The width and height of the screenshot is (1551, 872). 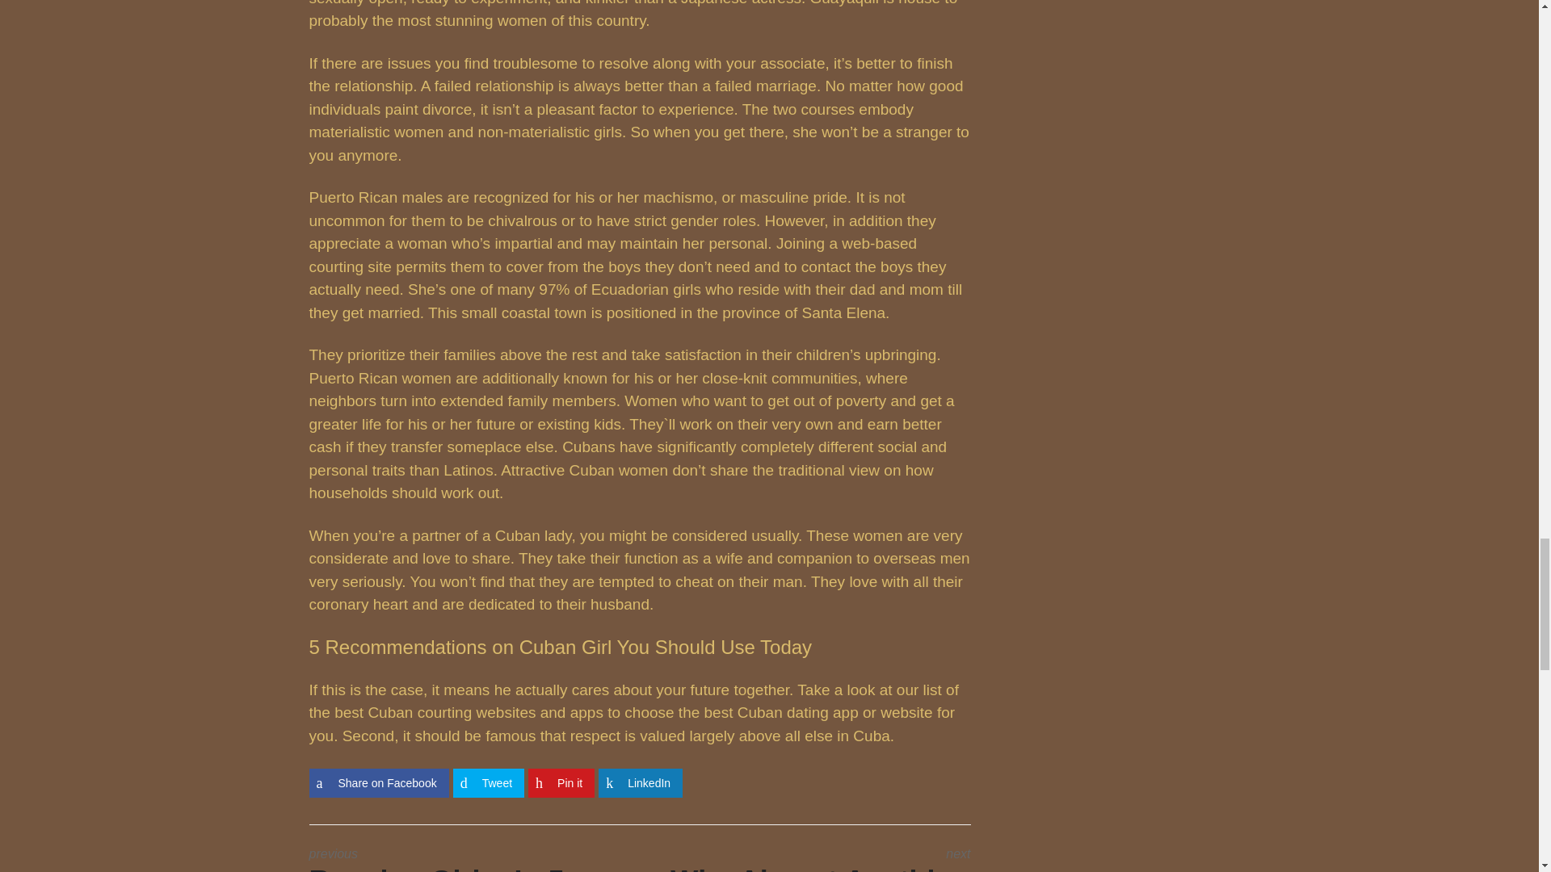 What do you see at coordinates (488, 783) in the screenshot?
I see `Tweet` at bounding box center [488, 783].